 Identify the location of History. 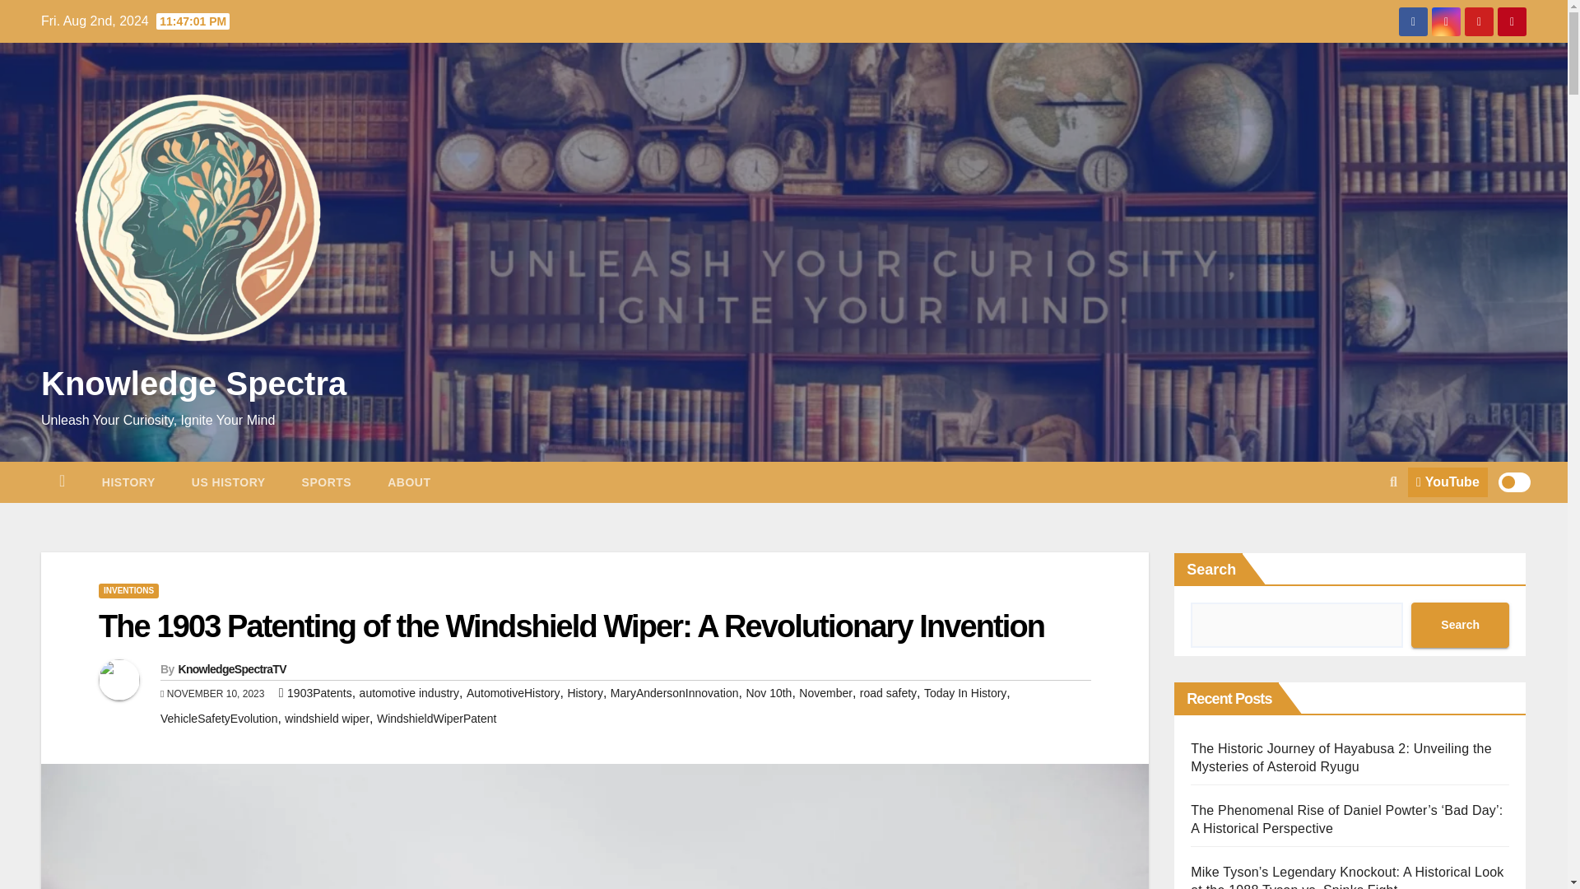
(128, 482).